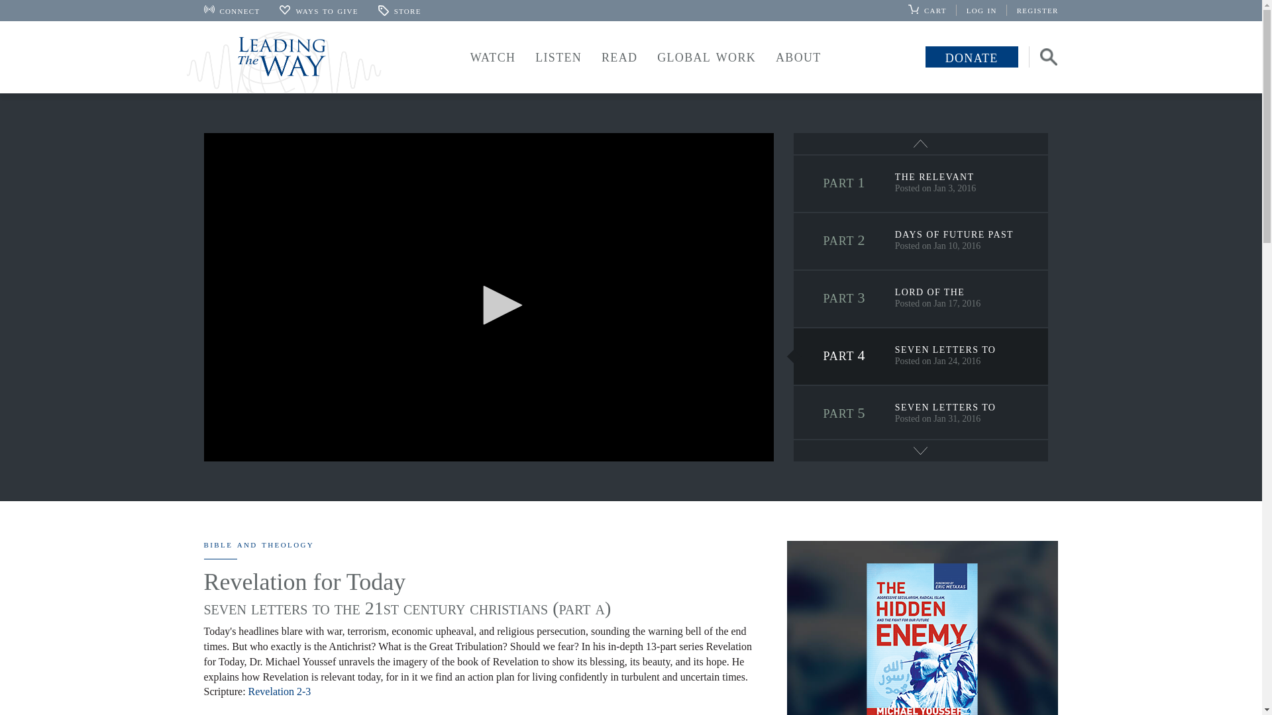  Describe the element at coordinates (706, 58) in the screenshot. I see `toggle menu` at that location.